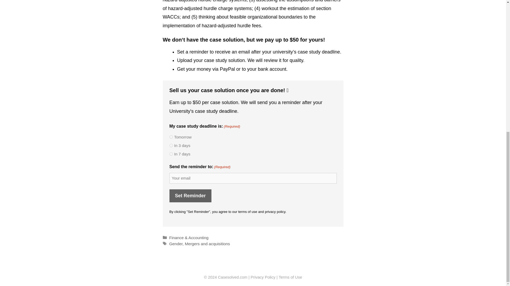  I want to click on Gender, so click(176, 244).